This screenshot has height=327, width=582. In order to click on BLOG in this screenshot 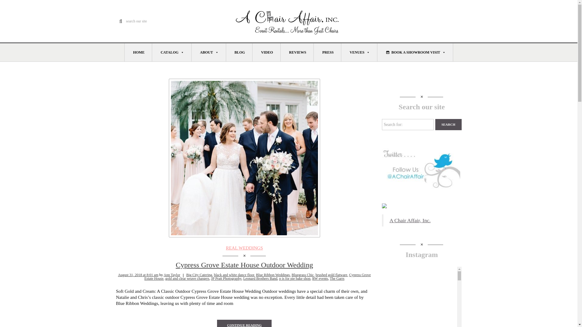, I will do `click(239, 52)`.